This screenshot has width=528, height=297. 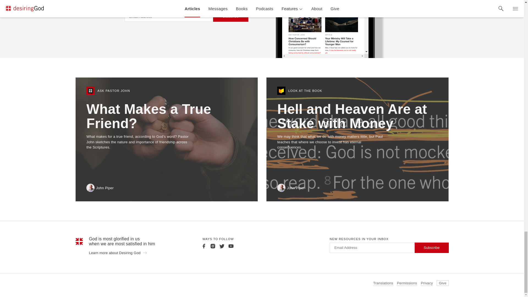 What do you see at coordinates (79, 241) in the screenshot?
I see `Mark - Large` at bounding box center [79, 241].